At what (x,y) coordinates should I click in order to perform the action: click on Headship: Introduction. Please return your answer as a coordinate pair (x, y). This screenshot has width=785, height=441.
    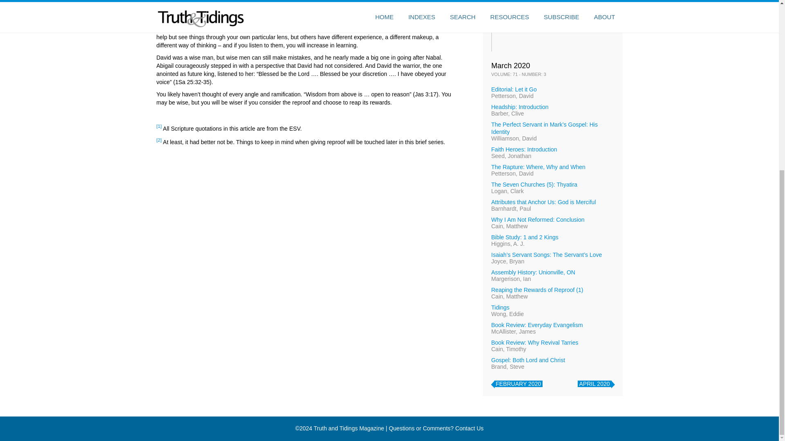
    Looking at the image, I should click on (520, 107).